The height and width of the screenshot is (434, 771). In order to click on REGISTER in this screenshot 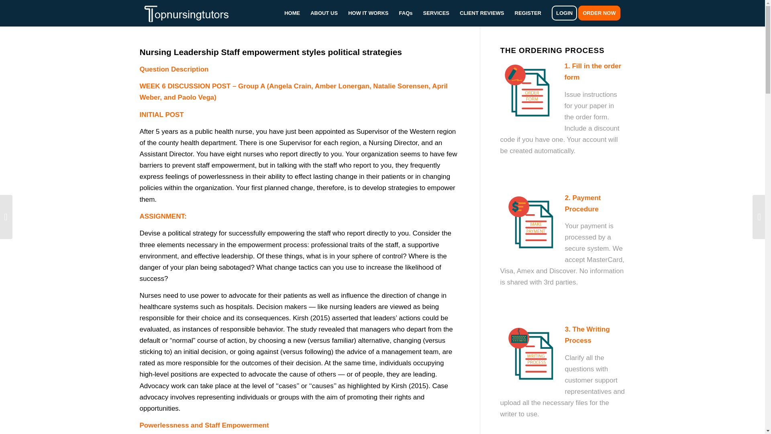, I will do `click(528, 13)`.